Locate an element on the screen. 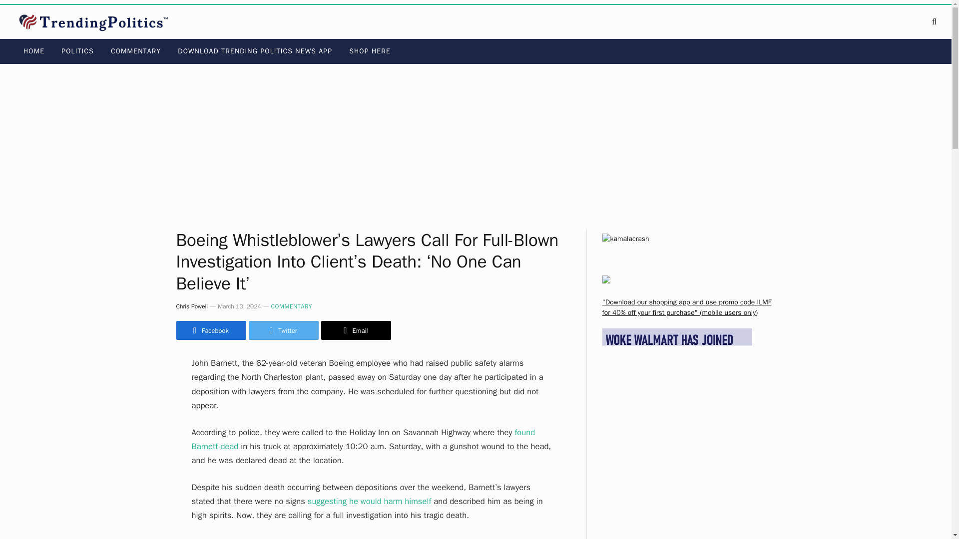  POLITICS is located at coordinates (77, 51).